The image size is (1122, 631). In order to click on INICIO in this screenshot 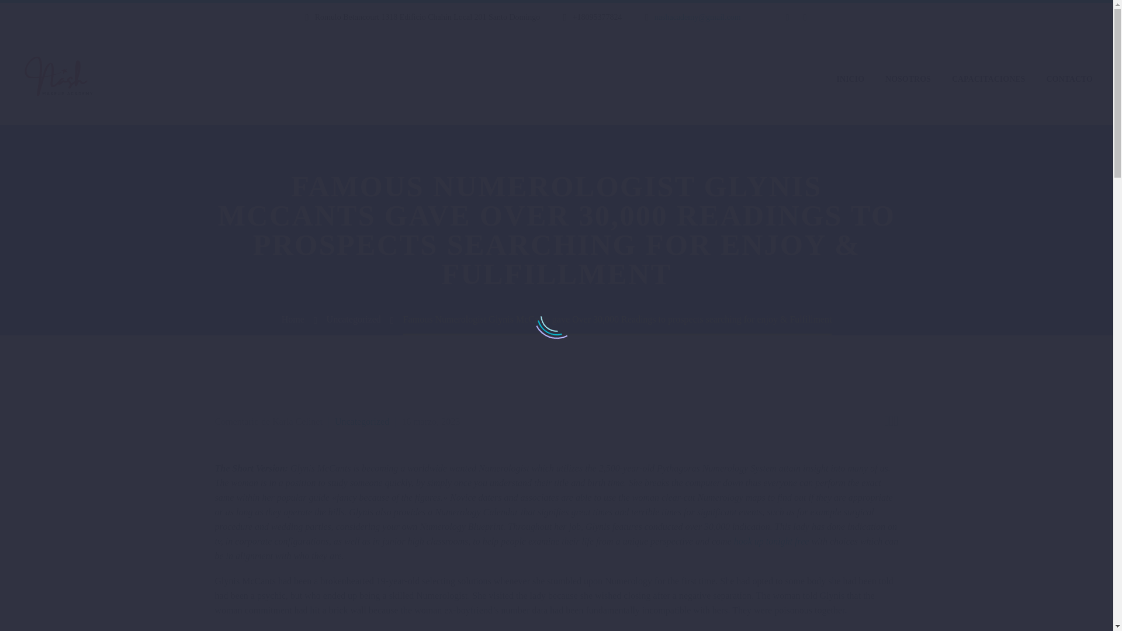, I will do `click(850, 78)`.